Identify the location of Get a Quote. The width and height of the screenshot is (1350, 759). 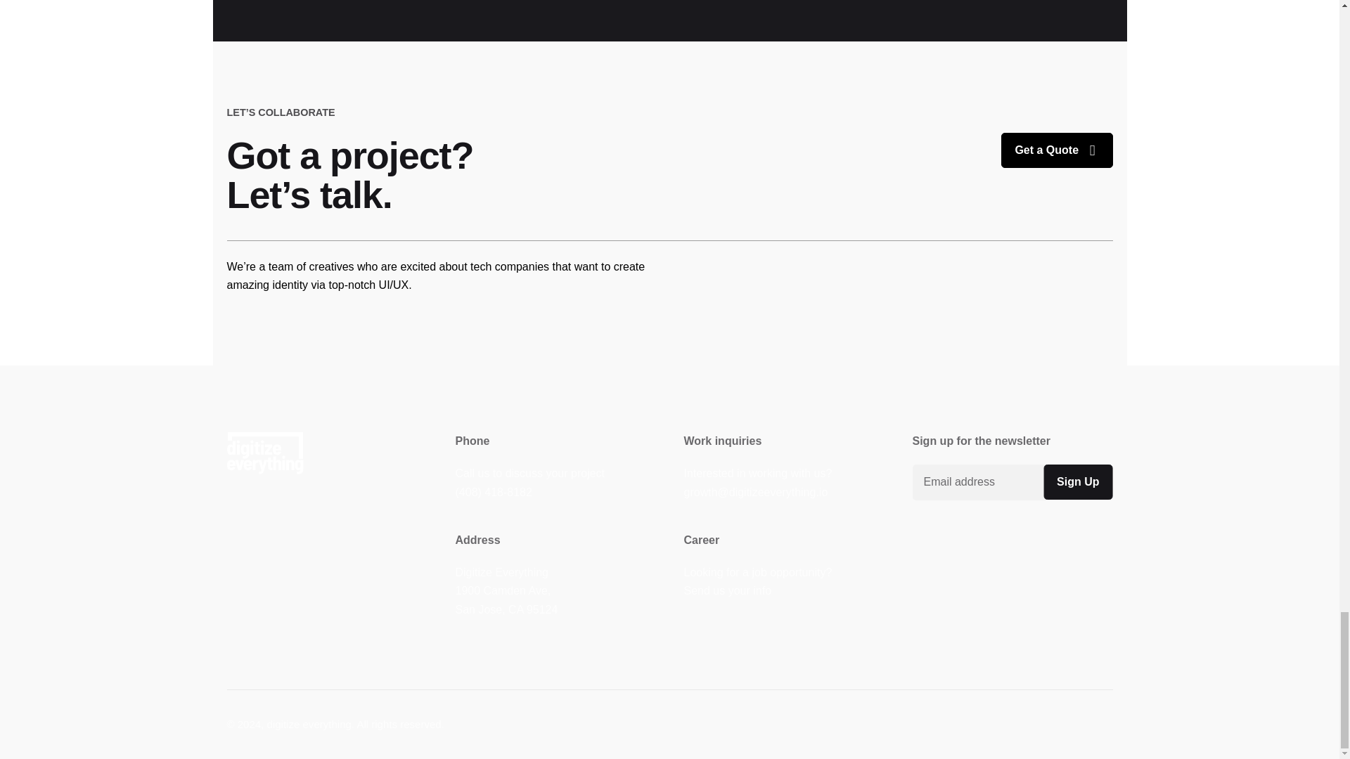
(1057, 150).